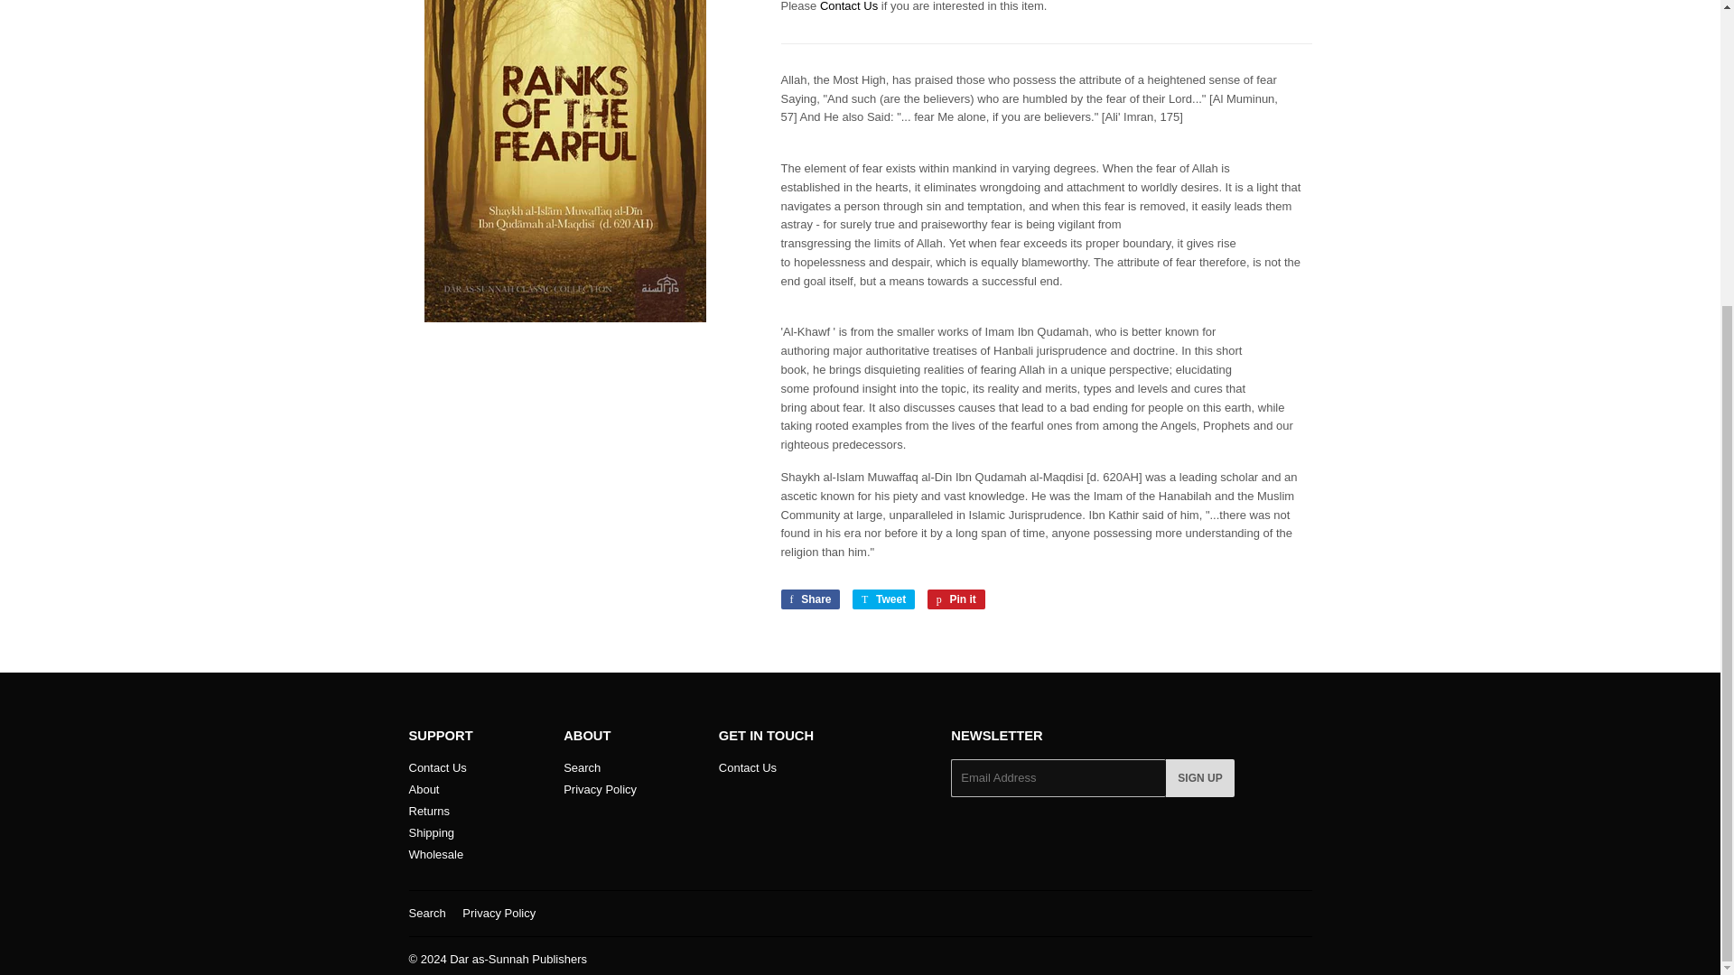 This screenshot has height=975, width=1734. Describe the element at coordinates (426, 914) in the screenshot. I see `Search` at that location.